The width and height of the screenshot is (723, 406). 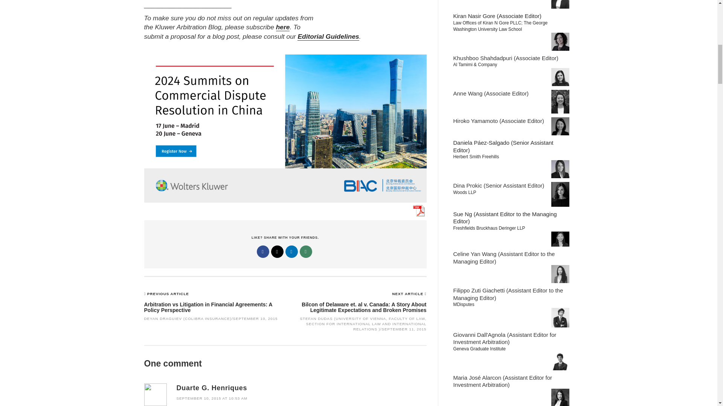 I want to click on PREVIOUS ARTICLE, so click(x=168, y=294).